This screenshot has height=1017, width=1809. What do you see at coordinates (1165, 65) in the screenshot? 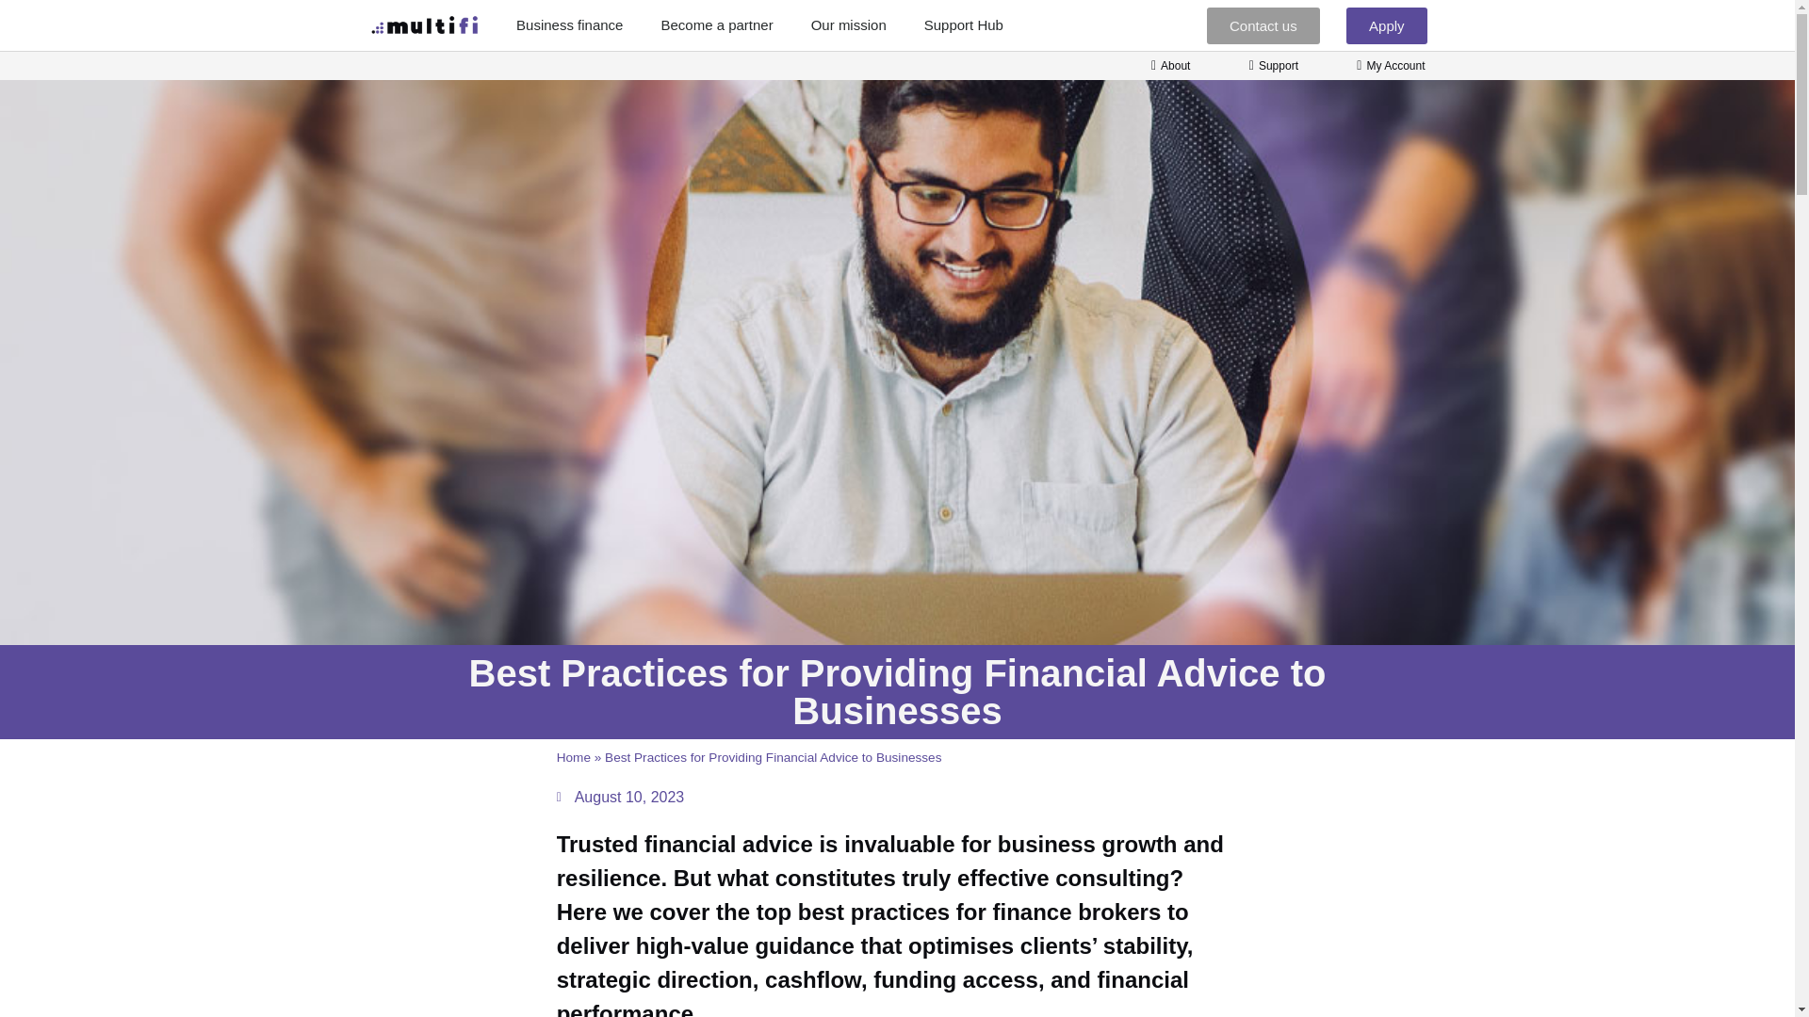
I see `About` at bounding box center [1165, 65].